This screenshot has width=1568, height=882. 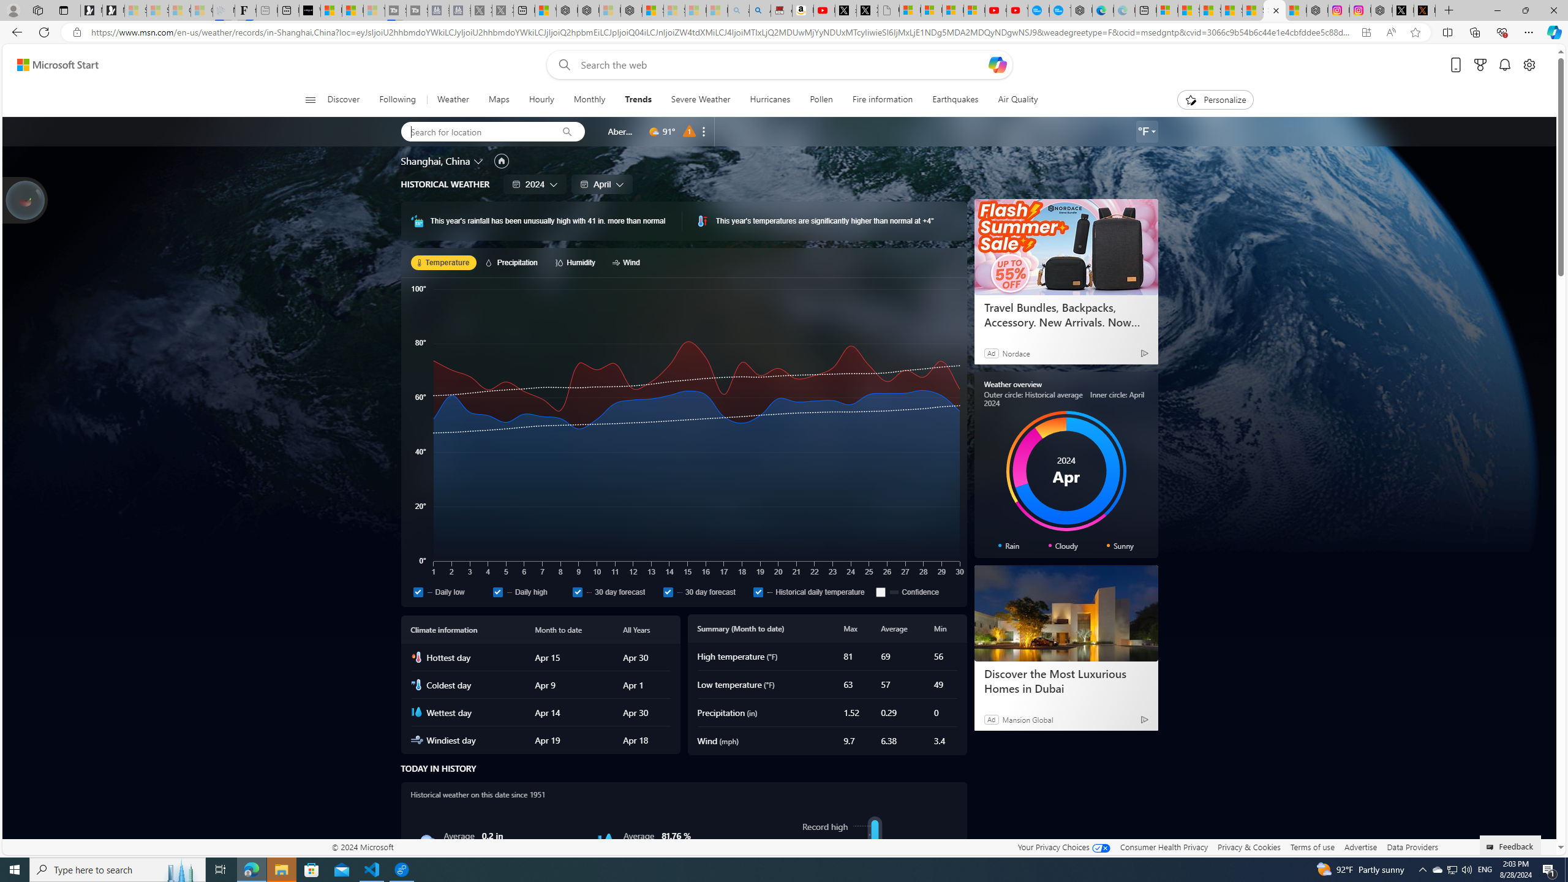 I want to click on Your Privacy Choices, so click(x=1063, y=846).